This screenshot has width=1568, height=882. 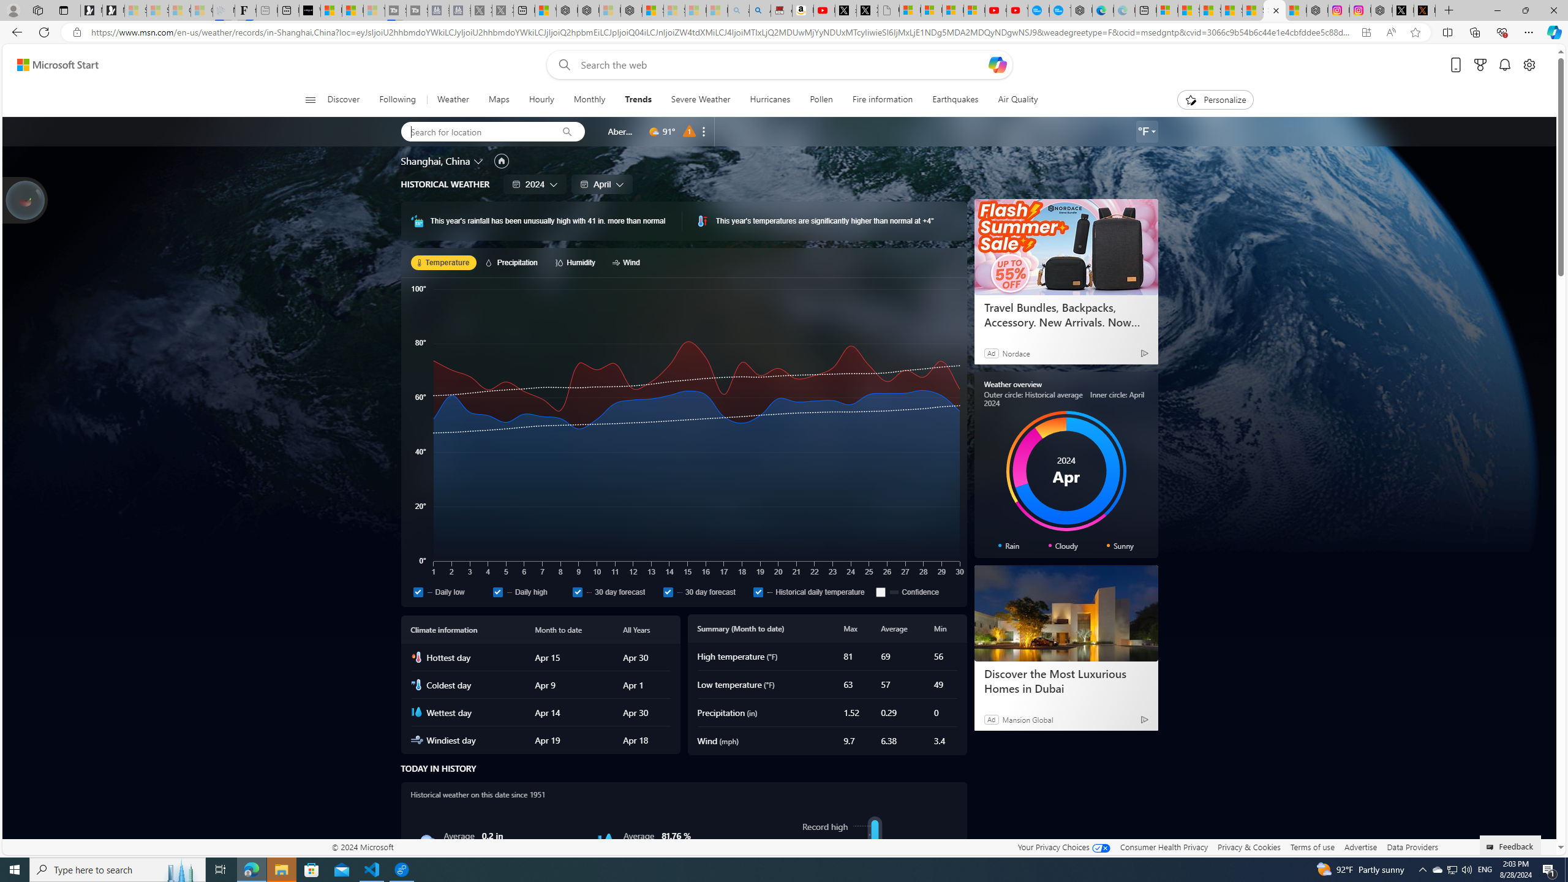 I want to click on Your Privacy Choices, so click(x=1063, y=846).